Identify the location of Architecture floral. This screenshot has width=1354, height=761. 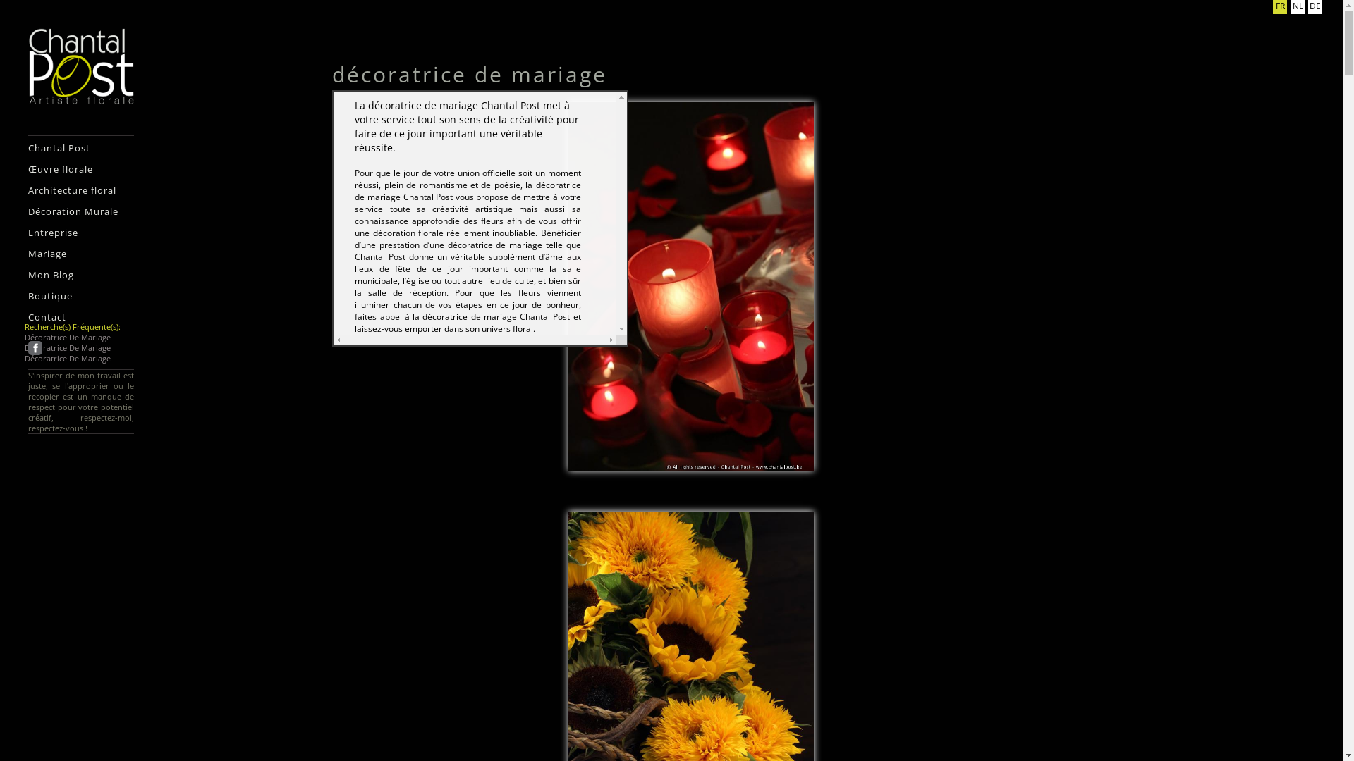
(82, 190).